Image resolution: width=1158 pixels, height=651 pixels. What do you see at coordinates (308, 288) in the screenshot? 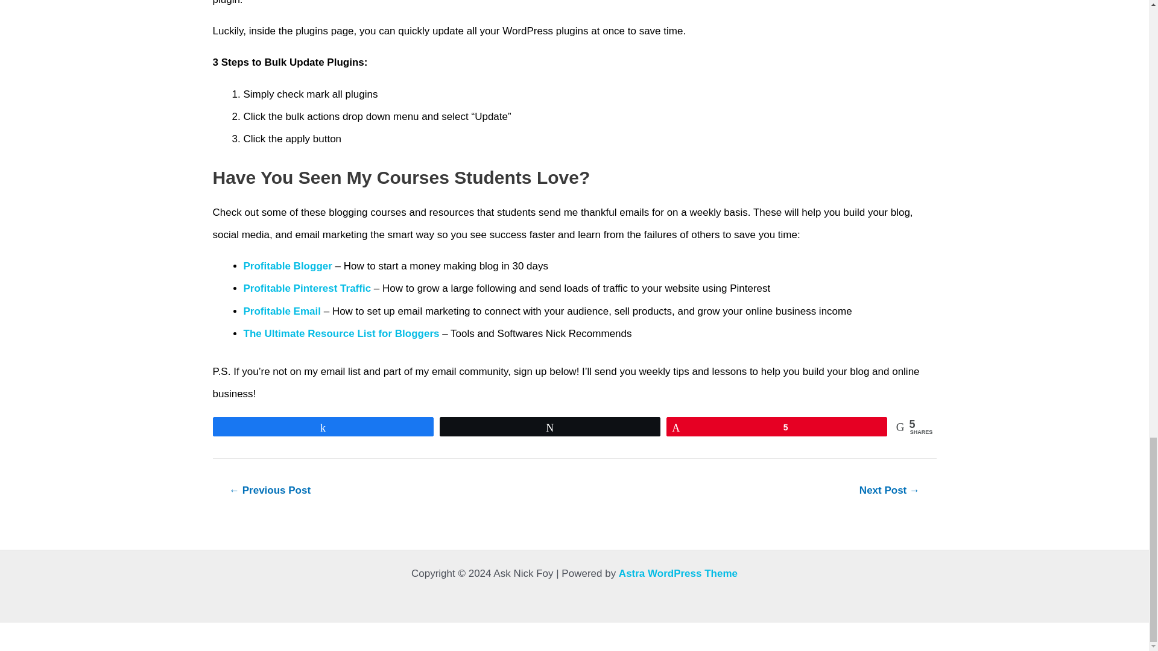
I see `Profitable Pinterest Traffic` at bounding box center [308, 288].